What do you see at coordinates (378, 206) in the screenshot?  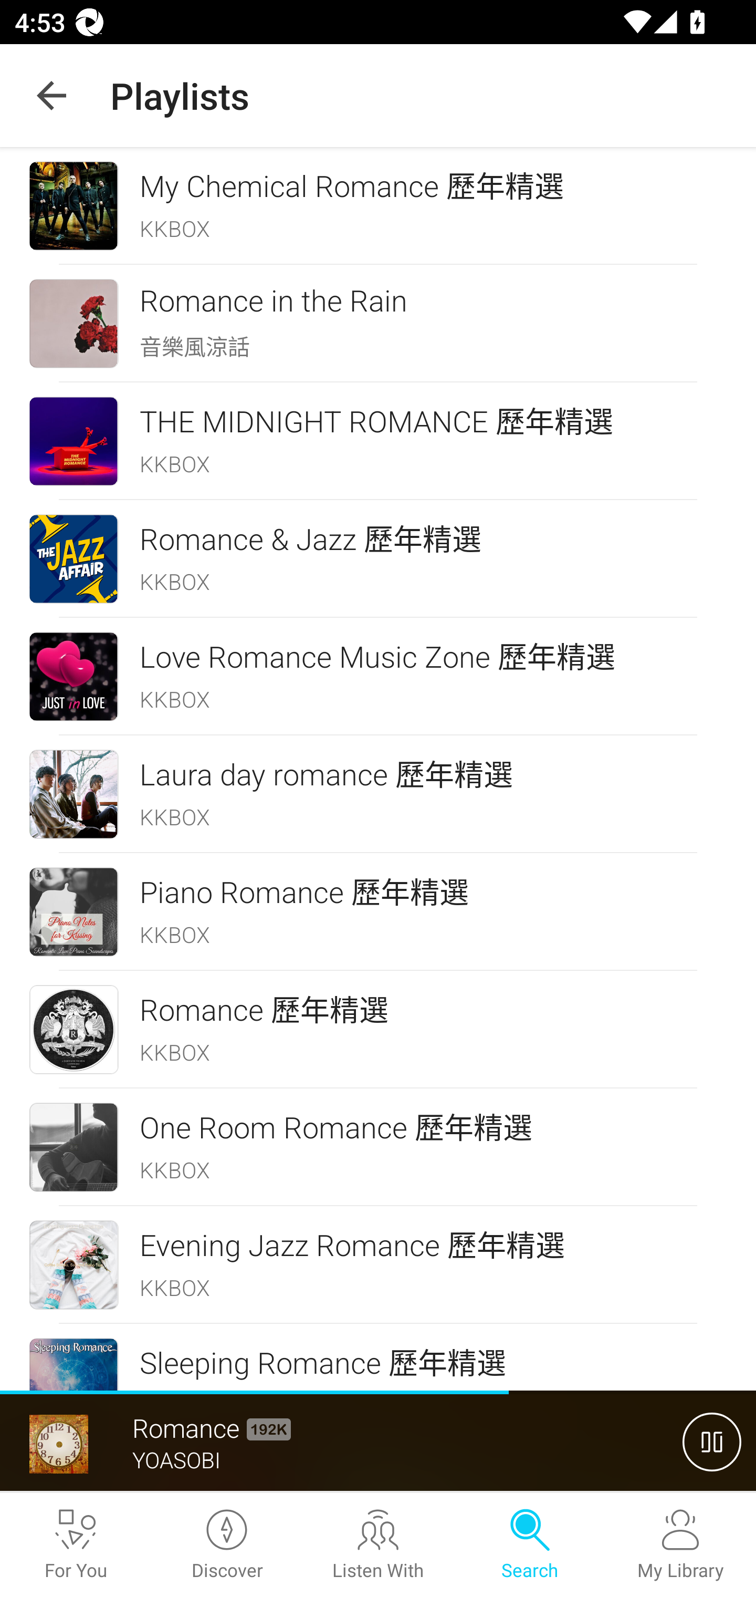 I see `My Chemical Romance 歷年精選 KKBOX` at bounding box center [378, 206].